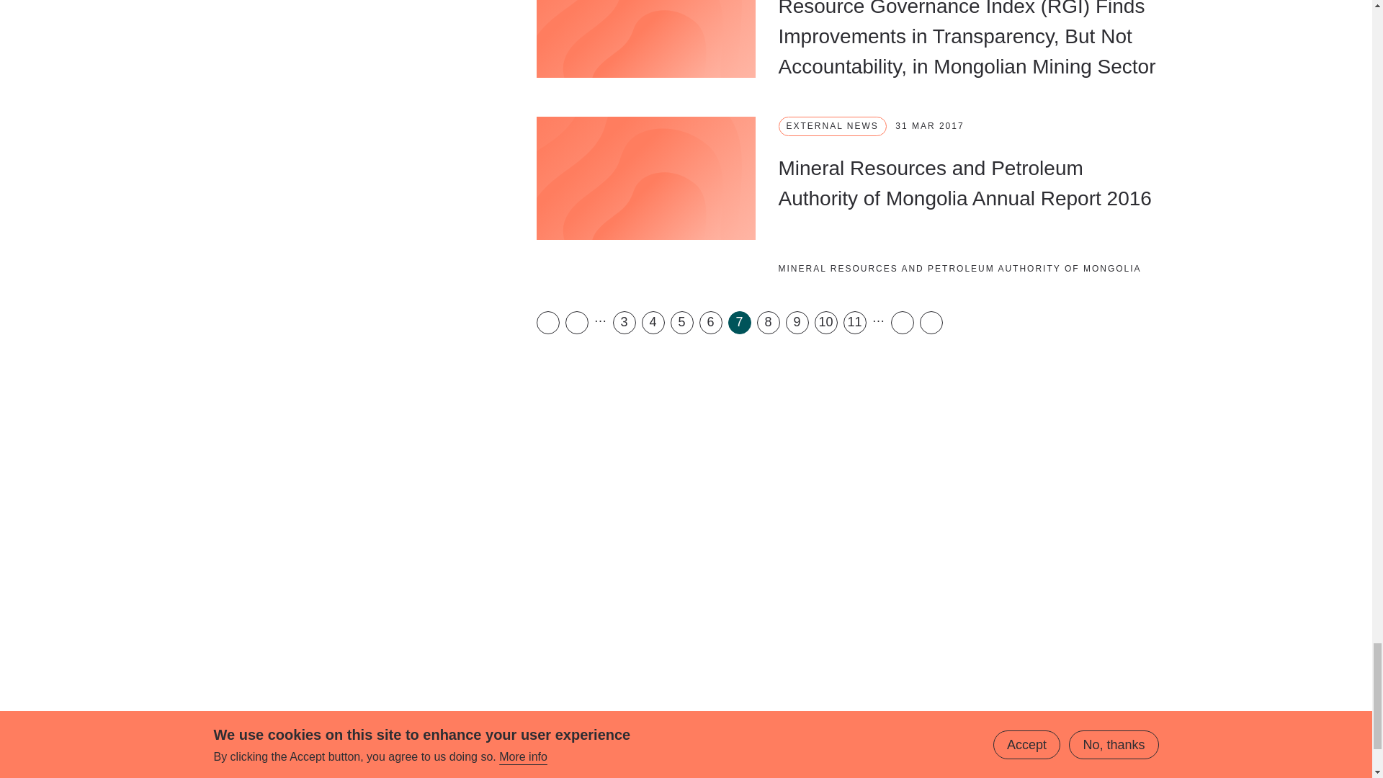 This screenshot has height=778, width=1383. What do you see at coordinates (739, 323) in the screenshot?
I see `Current page` at bounding box center [739, 323].